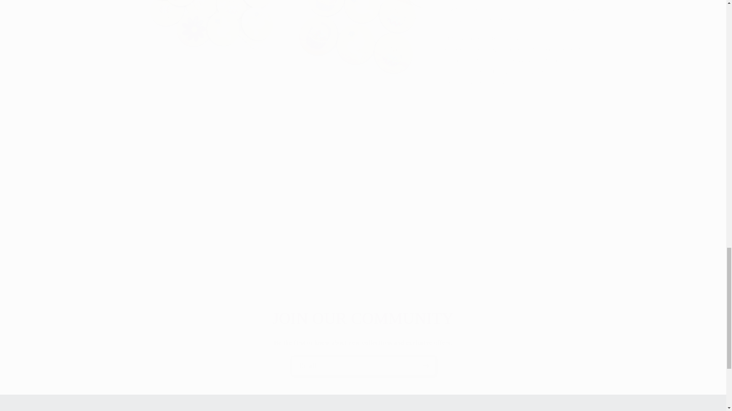  What do you see at coordinates (361, 37) in the screenshot?
I see `Open media 5 in modal` at bounding box center [361, 37].